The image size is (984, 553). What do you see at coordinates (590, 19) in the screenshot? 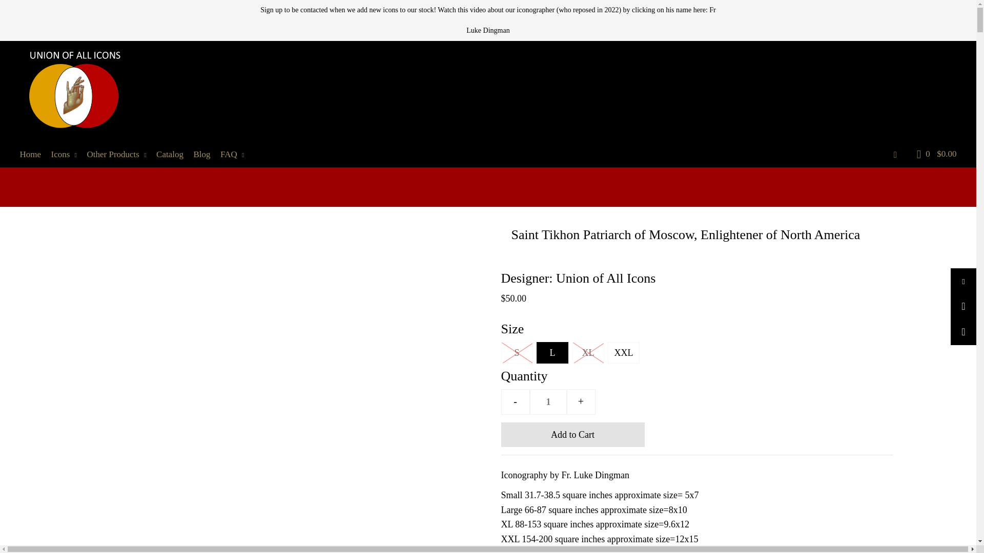
I see `Fr Luke Dingman` at bounding box center [590, 19].